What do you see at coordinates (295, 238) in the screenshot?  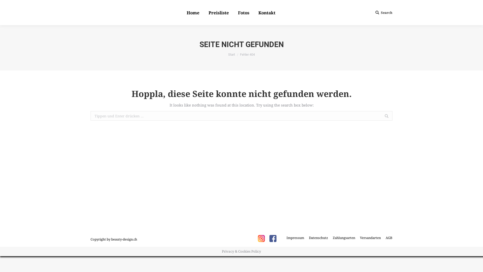 I see `Impressum` at bounding box center [295, 238].